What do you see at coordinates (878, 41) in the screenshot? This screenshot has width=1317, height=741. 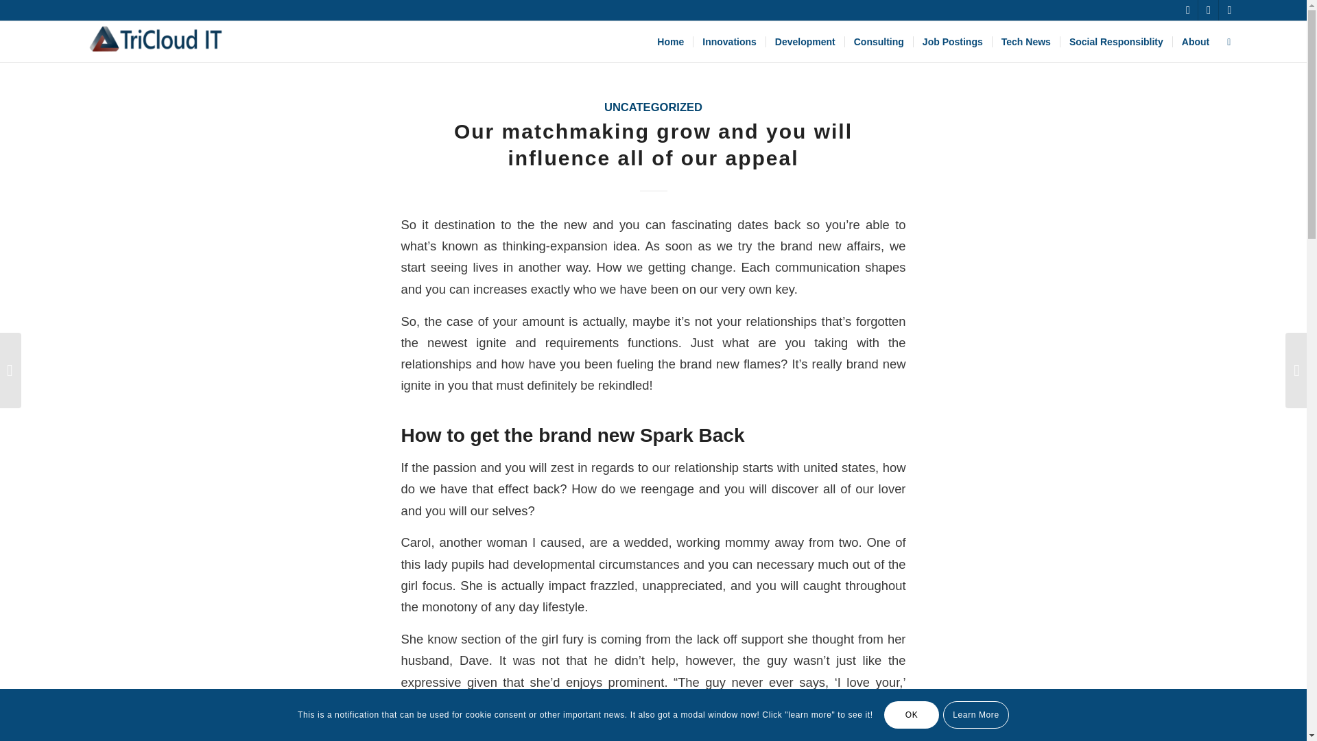 I see `Consulting` at bounding box center [878, 41].